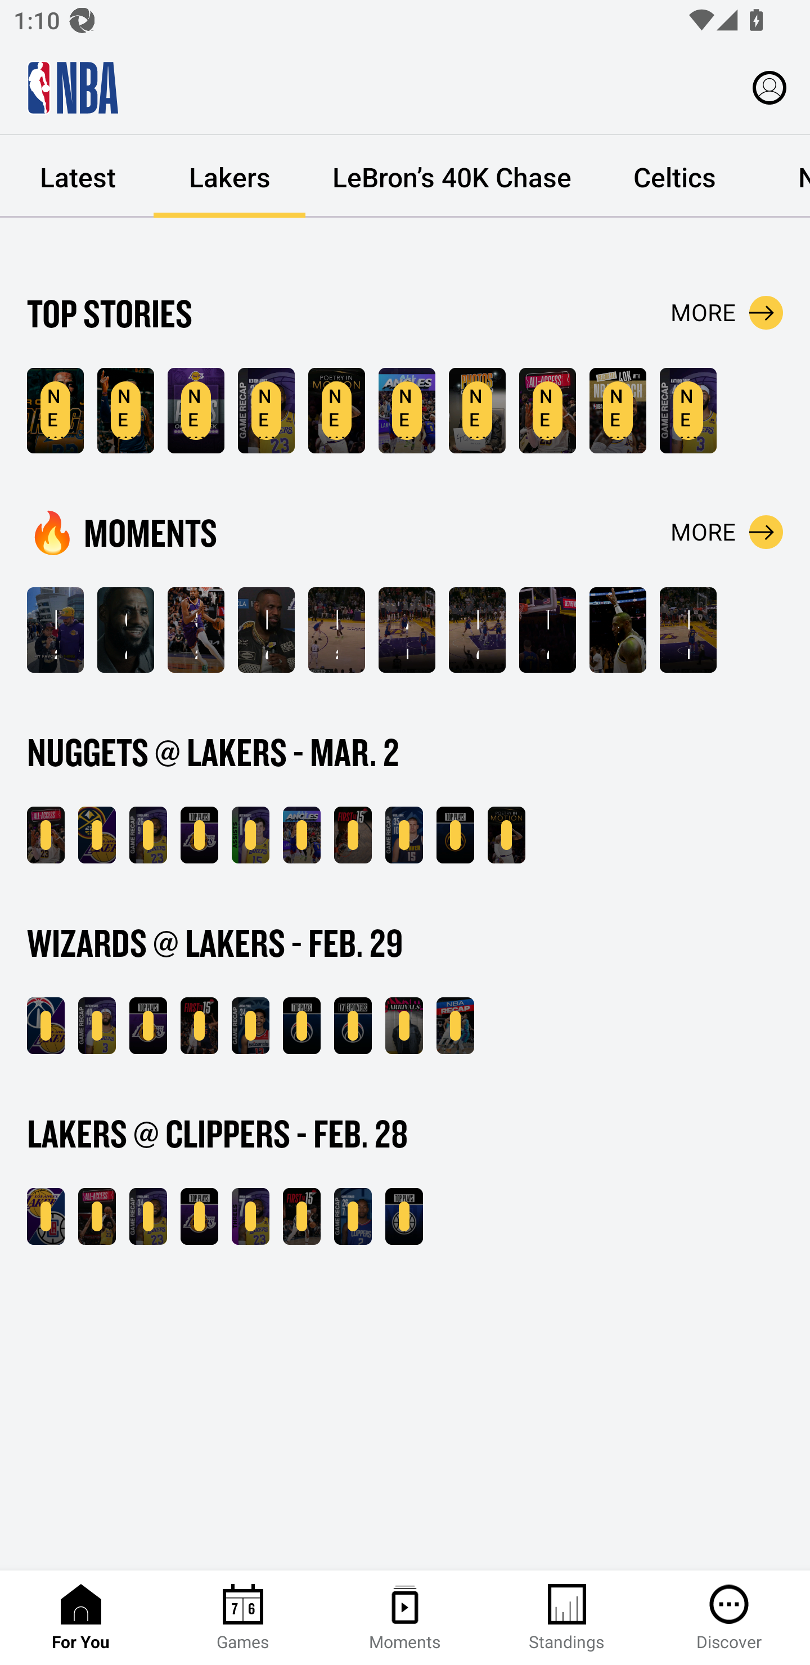 This screenshot has height=1665, width=810. Describe the element at coordinates (506, 835) in the screenshot. I see `LeBron's Historic Night In Slo-Mo 🎥 NEW` at that location.